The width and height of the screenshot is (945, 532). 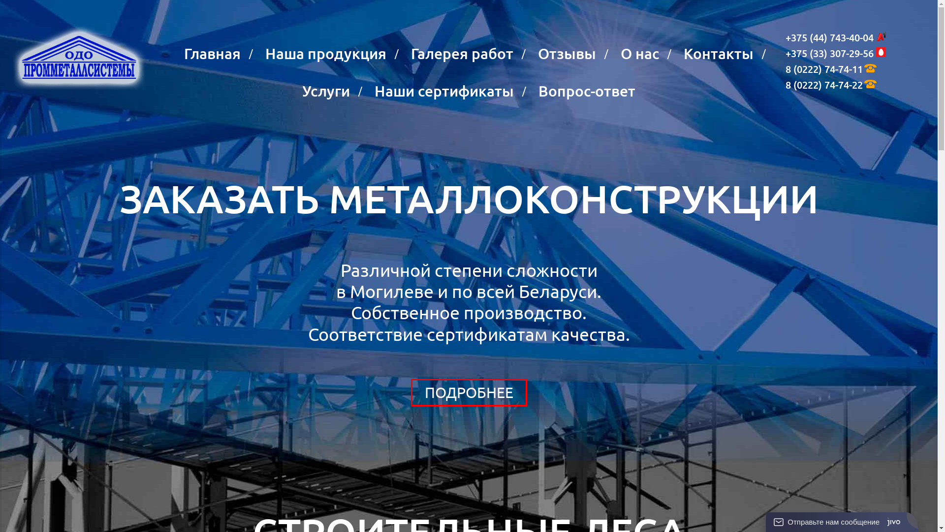 What do you see at coordinates (824, 69) in the screenshot?
I see `8 (0222) 74-74-11` at bounding box center [824, 69].